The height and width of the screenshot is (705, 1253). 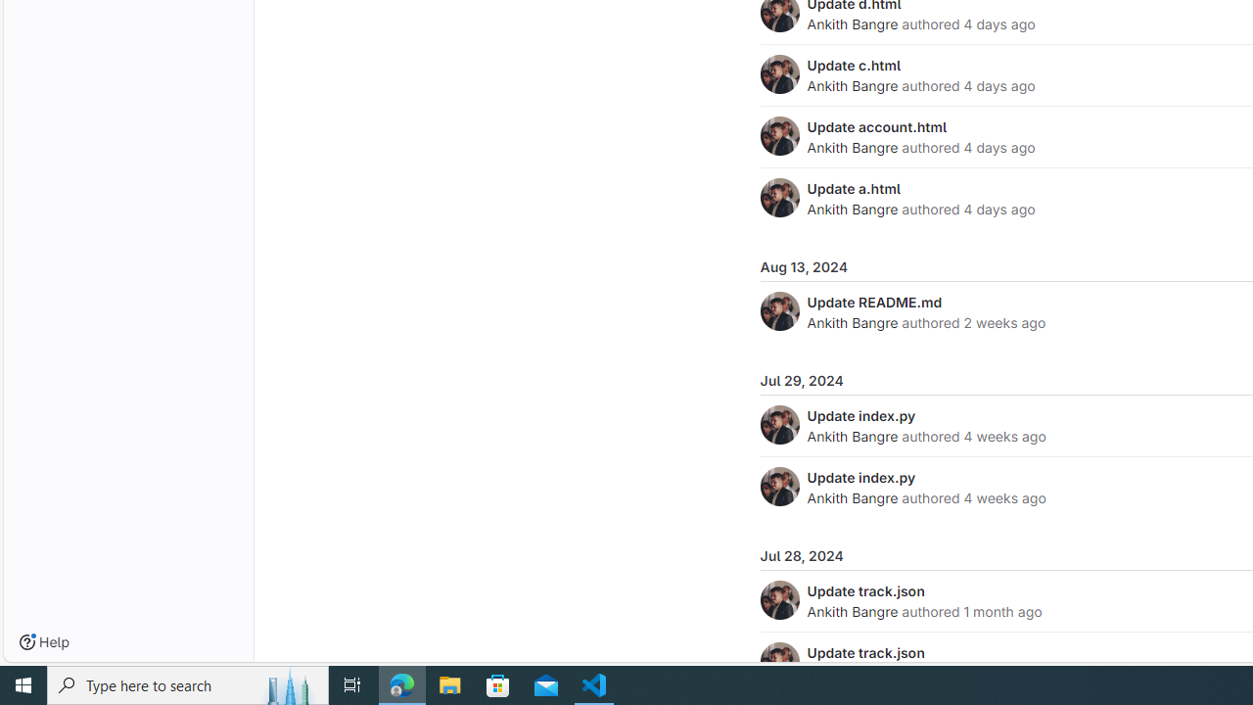 I want to click on Update c.html, so click(x=854, y=65).